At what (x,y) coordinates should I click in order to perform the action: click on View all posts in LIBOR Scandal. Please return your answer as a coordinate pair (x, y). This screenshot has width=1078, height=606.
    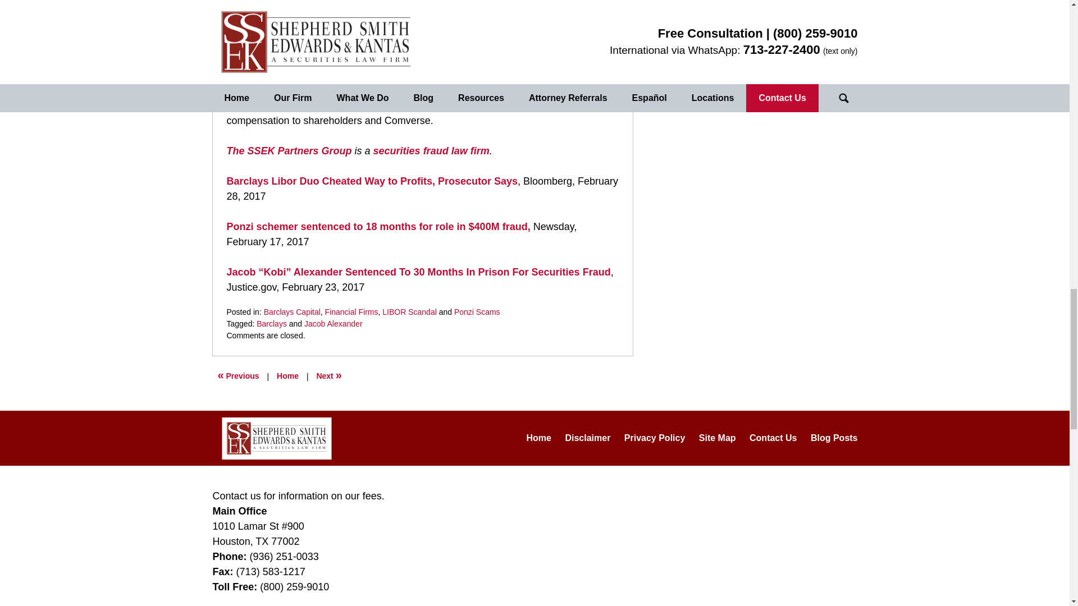
    Looking at the image, I should click on (409, 311).